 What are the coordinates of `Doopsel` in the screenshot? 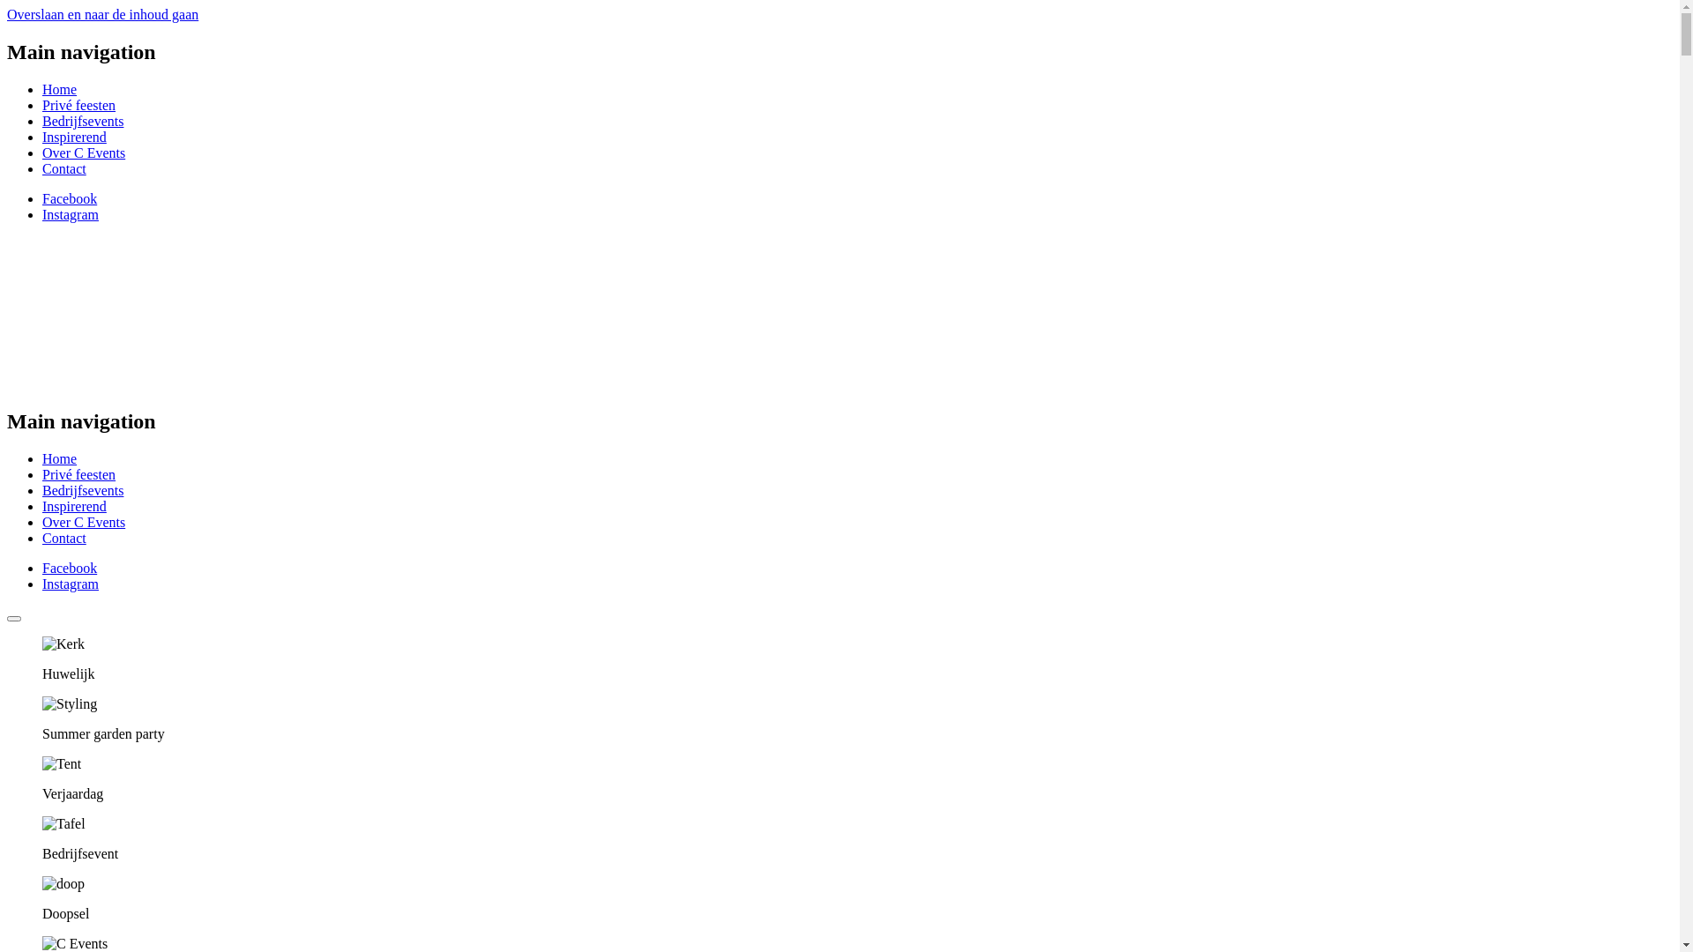 It's located at (63, 884).